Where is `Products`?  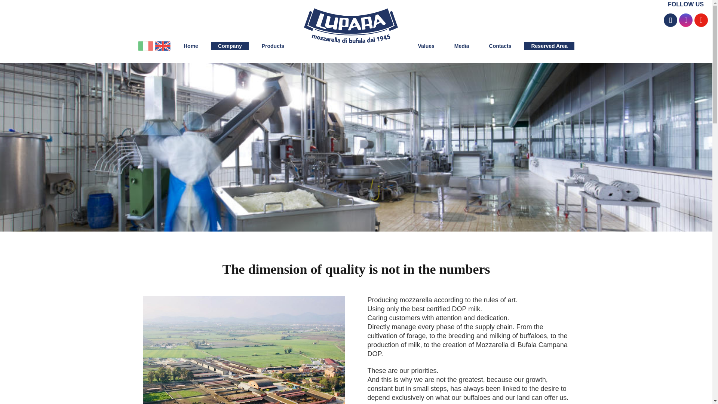
Products is located at coordinates (273, 46).